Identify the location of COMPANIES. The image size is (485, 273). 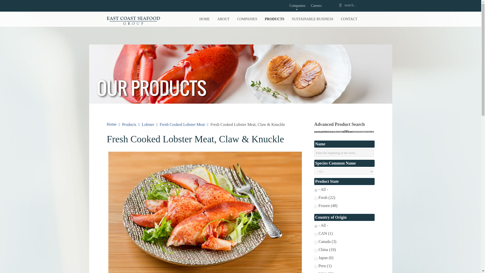
(247, 19).